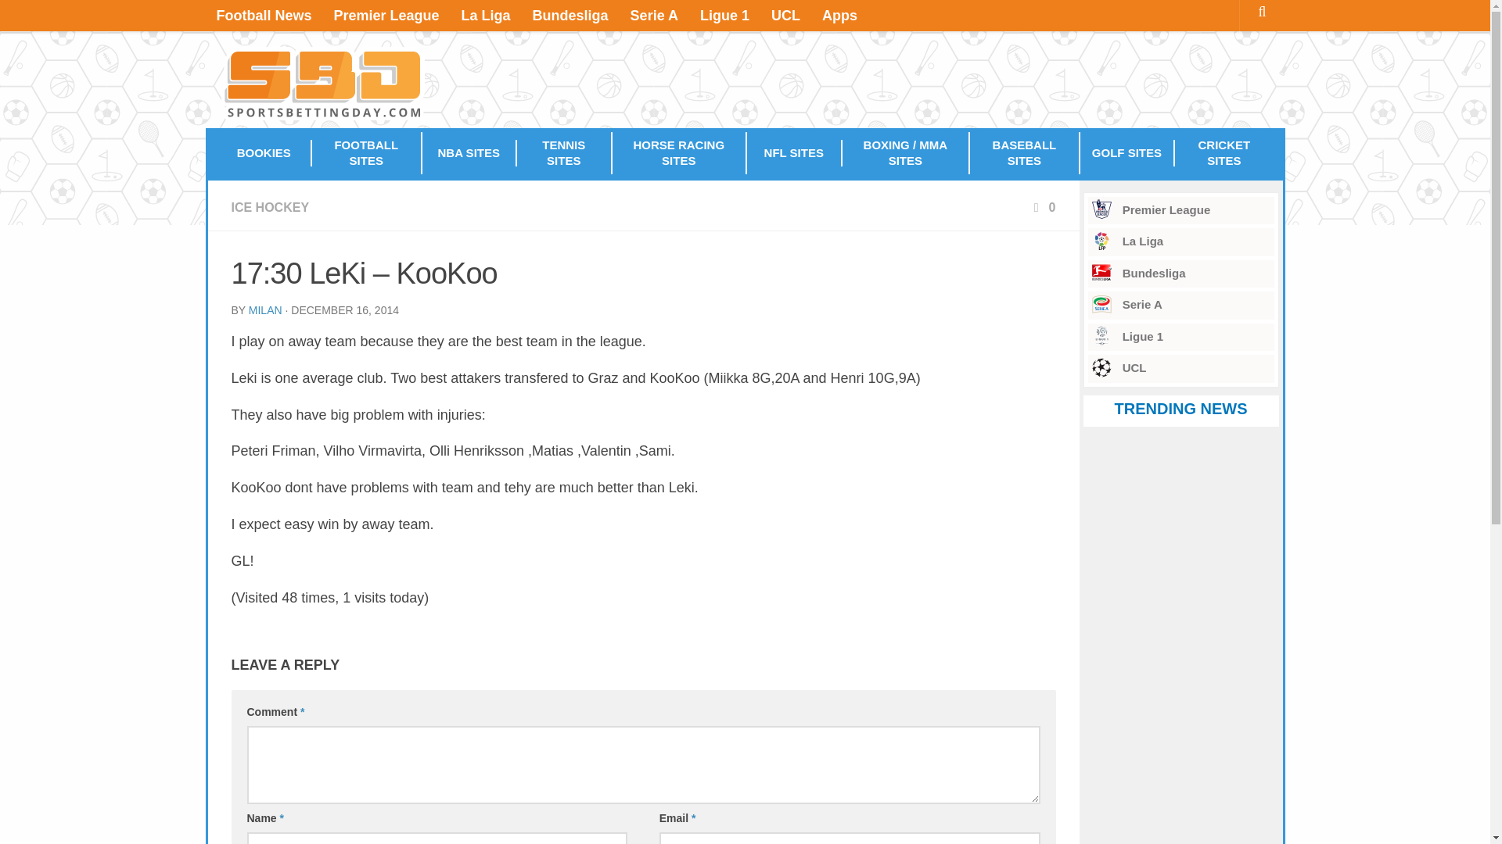 The width and height of the screenshot is (1502, 844). What do you see at coordinates (367, 152) in the screenshot?
I see `FOOTBALL SITES` at bounding box center [367, 152].